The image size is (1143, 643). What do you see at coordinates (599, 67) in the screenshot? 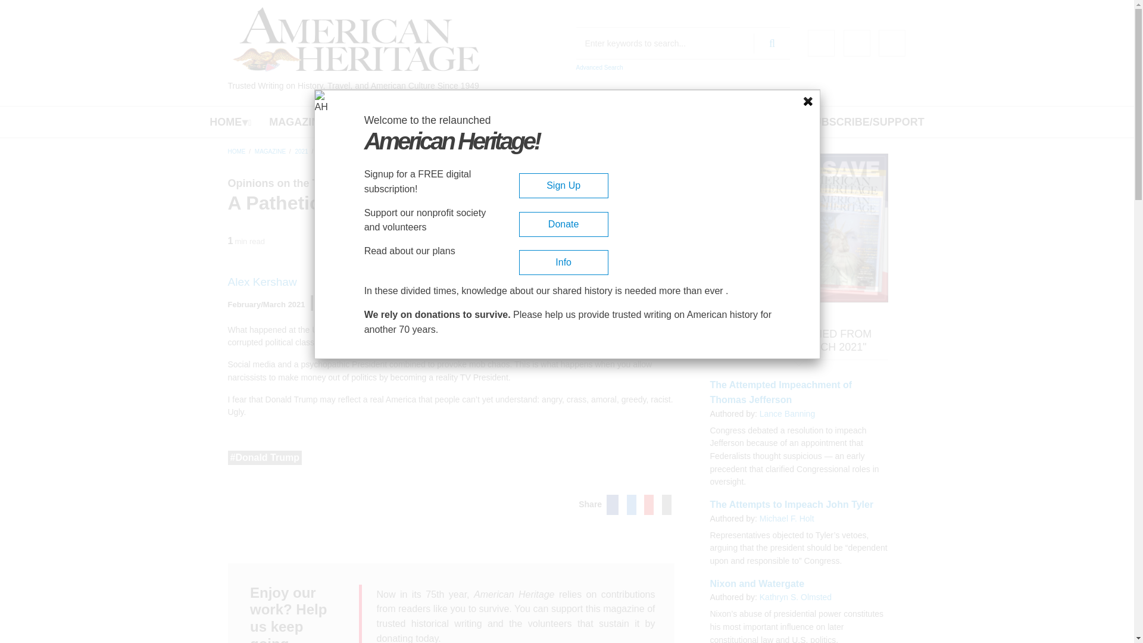
I see `Advanced Search` at bounding box center [599, 67].